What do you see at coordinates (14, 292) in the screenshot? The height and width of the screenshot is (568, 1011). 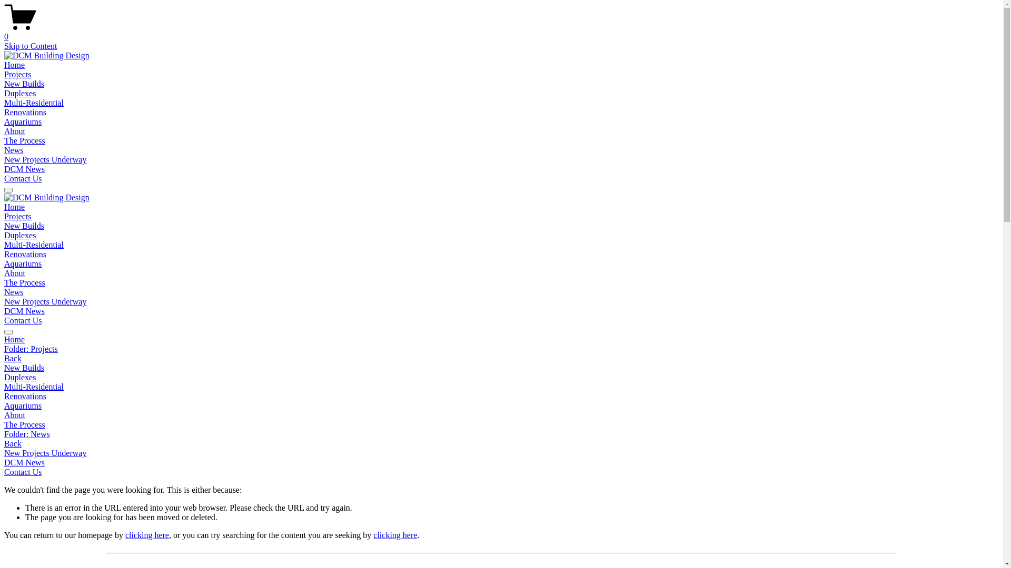 I see `News` at bounding box center [14, 292].